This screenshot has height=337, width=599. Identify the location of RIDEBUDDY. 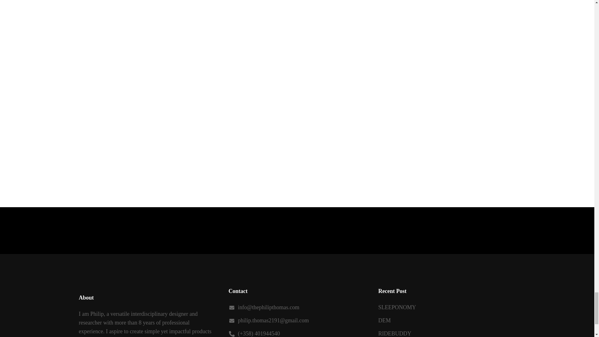
(394, 333).